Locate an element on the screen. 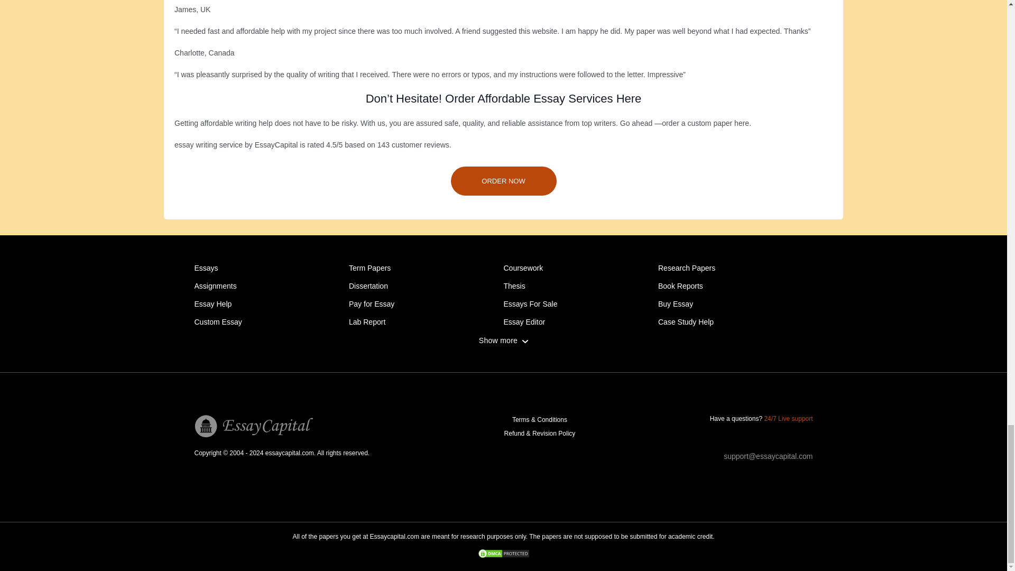 Image resolution: width=1015 pixels, height=571 pixels. Book Reports is located at coordinates (680, 285).